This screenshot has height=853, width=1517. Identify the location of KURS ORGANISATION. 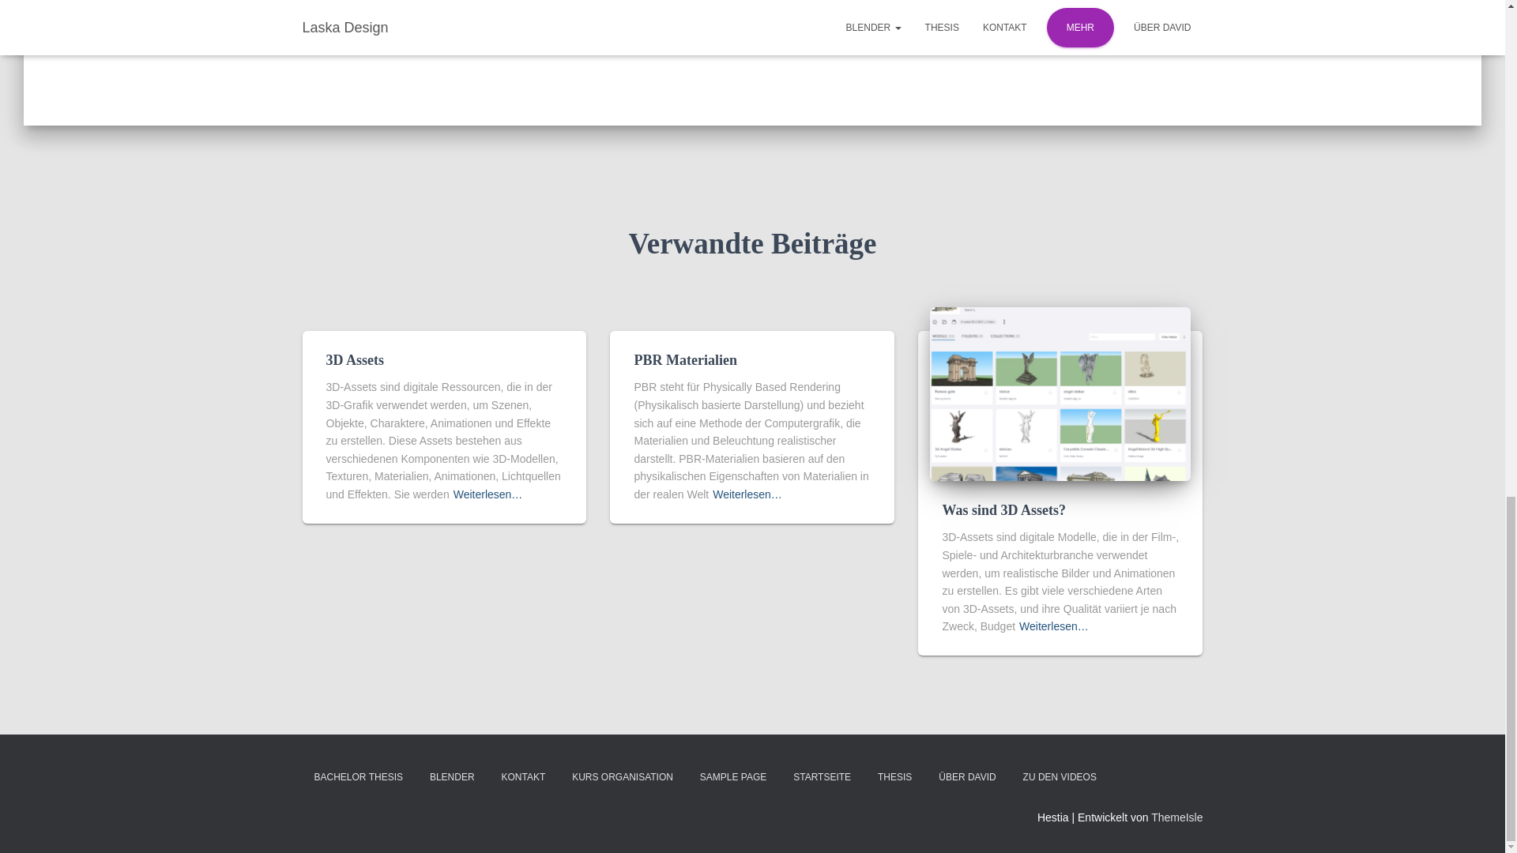
(623, 777).